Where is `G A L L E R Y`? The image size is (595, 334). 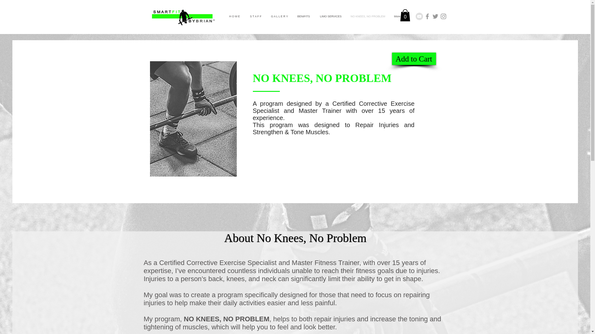 G A L L E R Y is located at coordinates (280, 16).